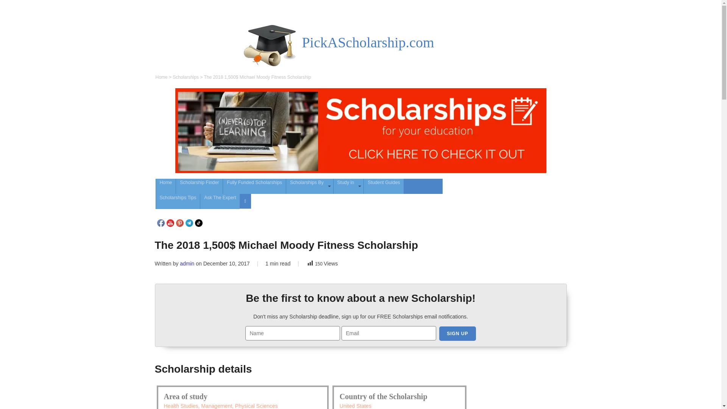 The height and width of the screenshot is (409, 727). Describe the element at coordinates (166, 186) in the screenshot. I see `Home` at that location.